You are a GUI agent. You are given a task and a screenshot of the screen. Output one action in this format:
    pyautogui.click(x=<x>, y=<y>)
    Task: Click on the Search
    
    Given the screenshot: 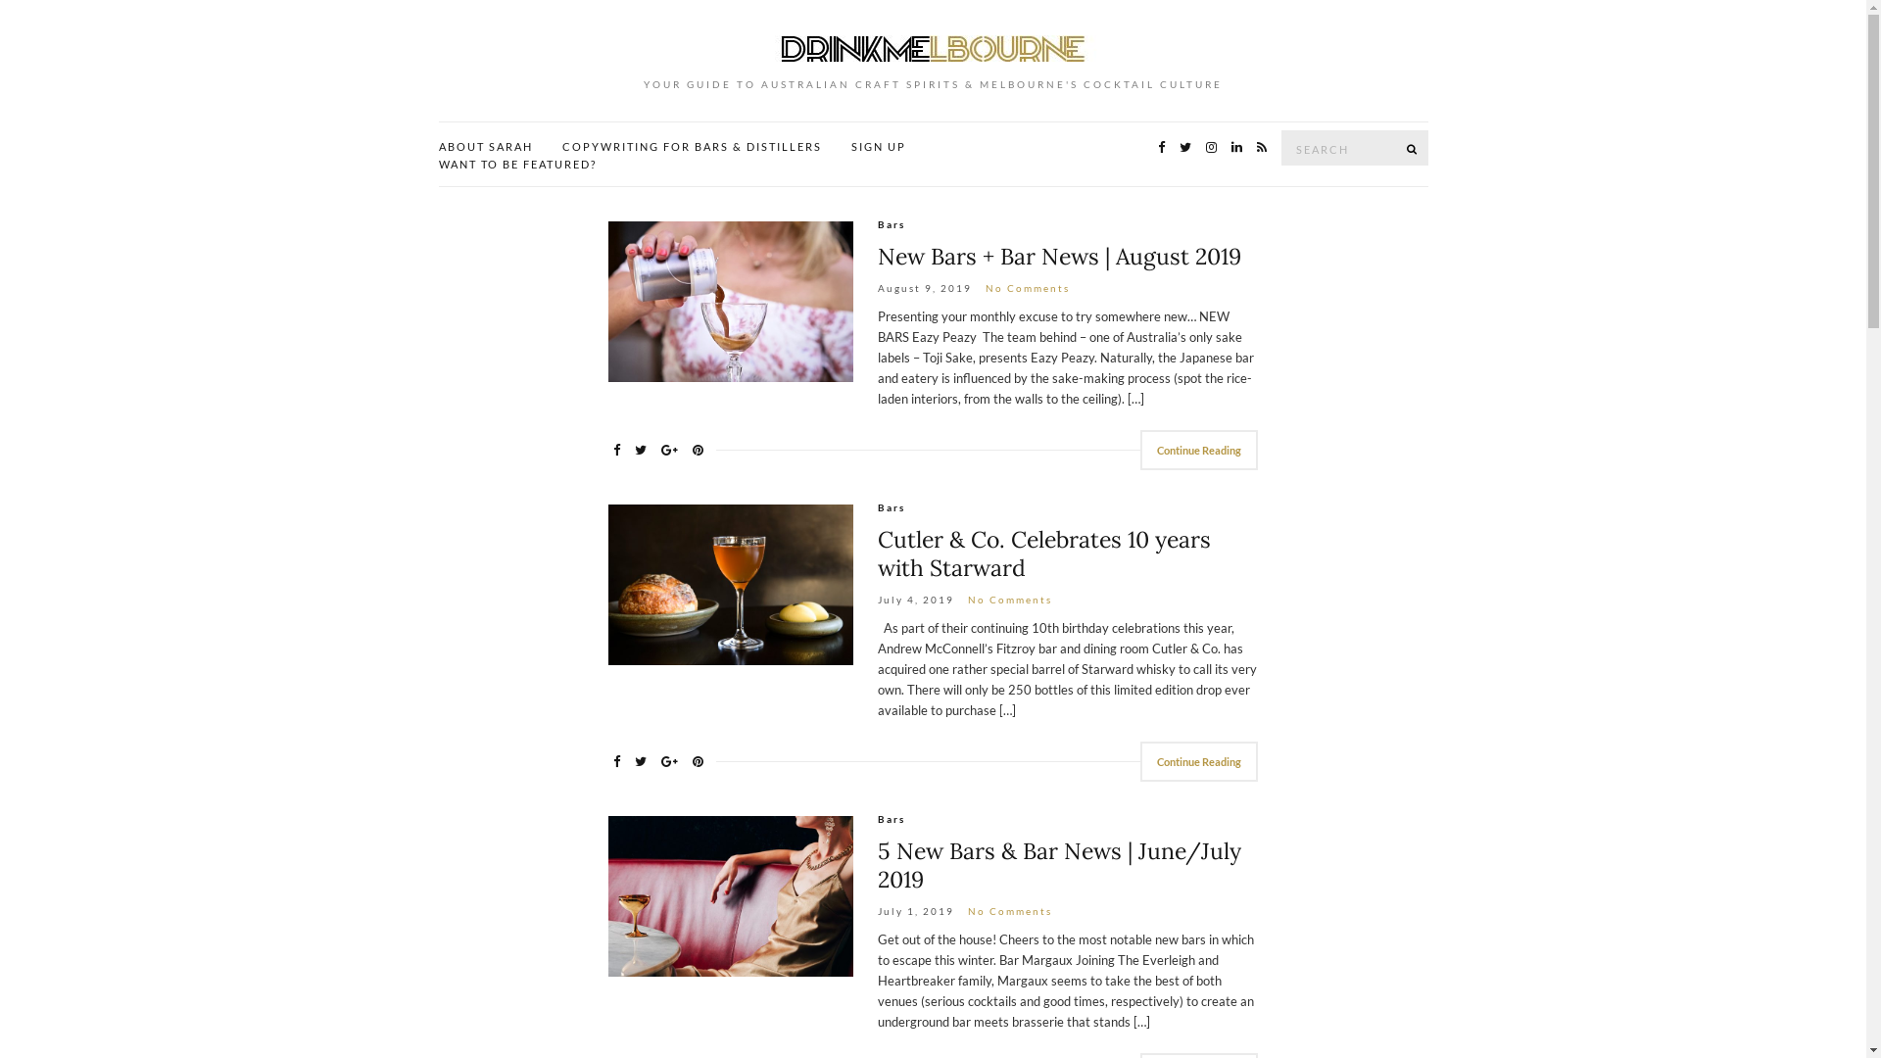 What is the action you would take?
    pyautogui.click(x=1413, y=148)
    